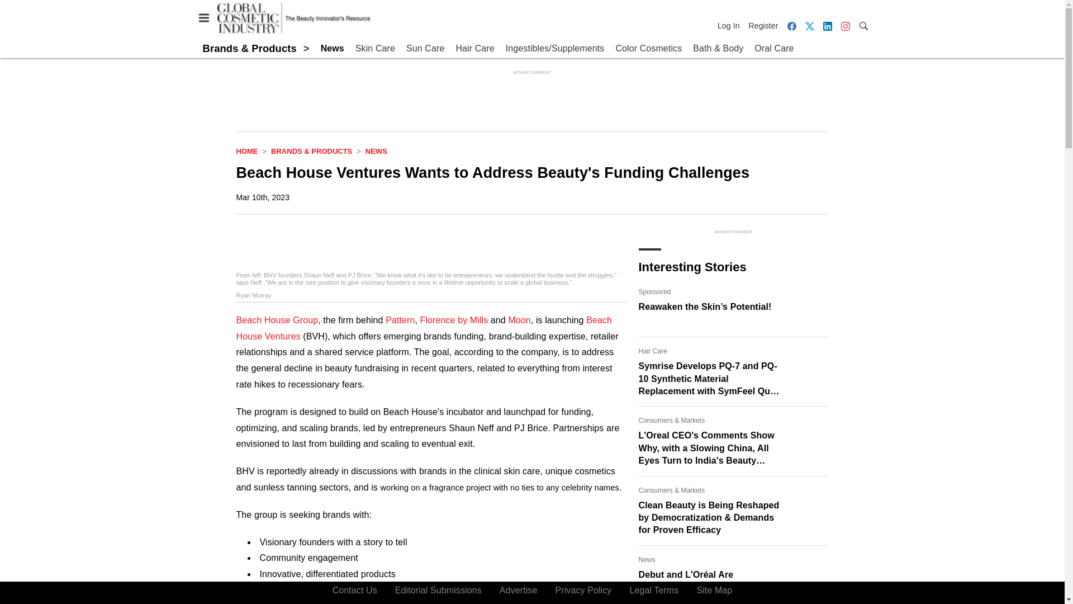 The width and height of the screenshot is (1073, 604). What do you see at coordinates (763, 26) in the screenshot?
I see `Register` at bounding box center [763, 26].